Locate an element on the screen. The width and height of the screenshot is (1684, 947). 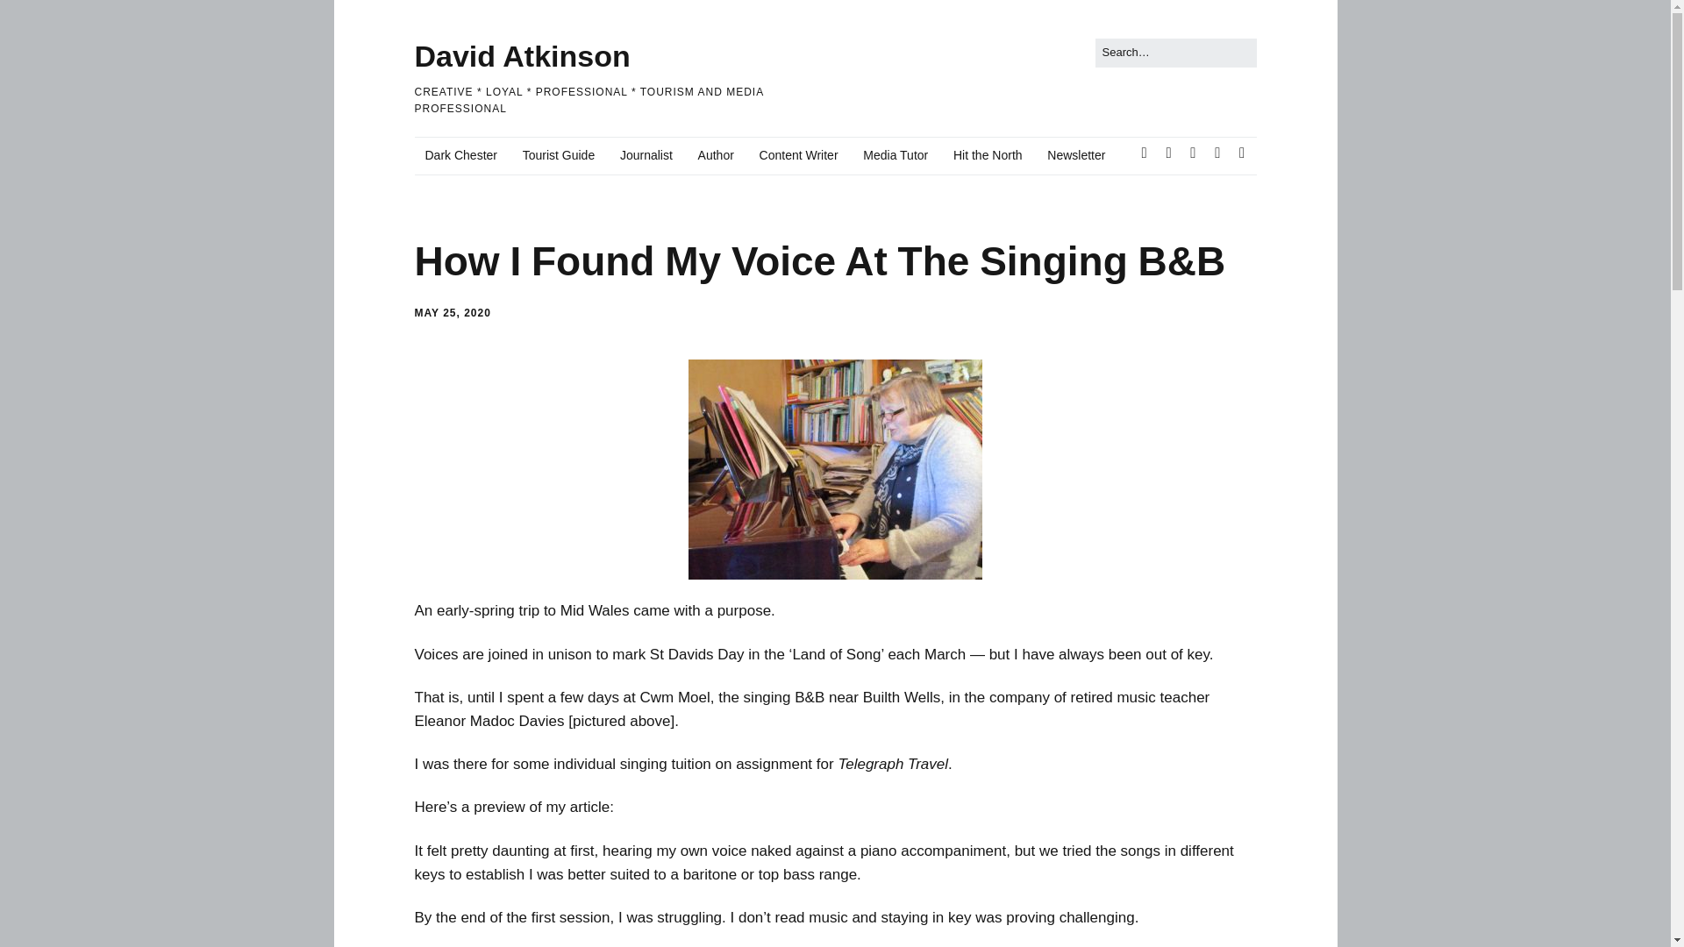
David Atkinson is located at coordinates (522, 56).